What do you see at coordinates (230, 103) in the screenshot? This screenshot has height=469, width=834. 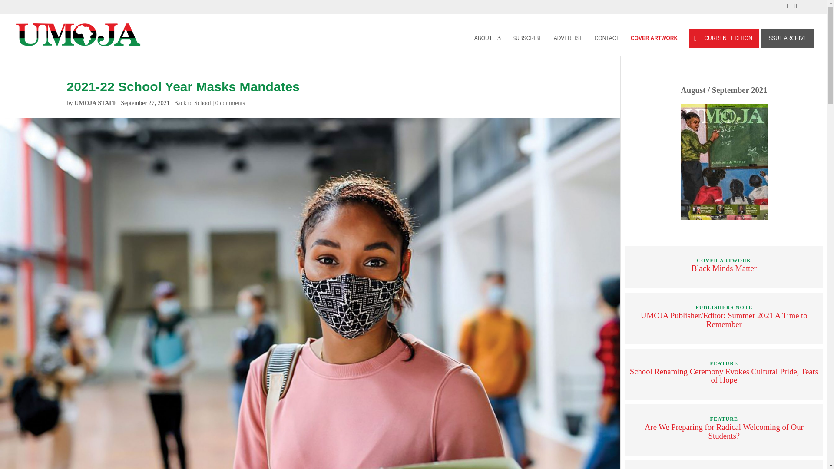 I see `0 comments` at bounding box center [230, 103].